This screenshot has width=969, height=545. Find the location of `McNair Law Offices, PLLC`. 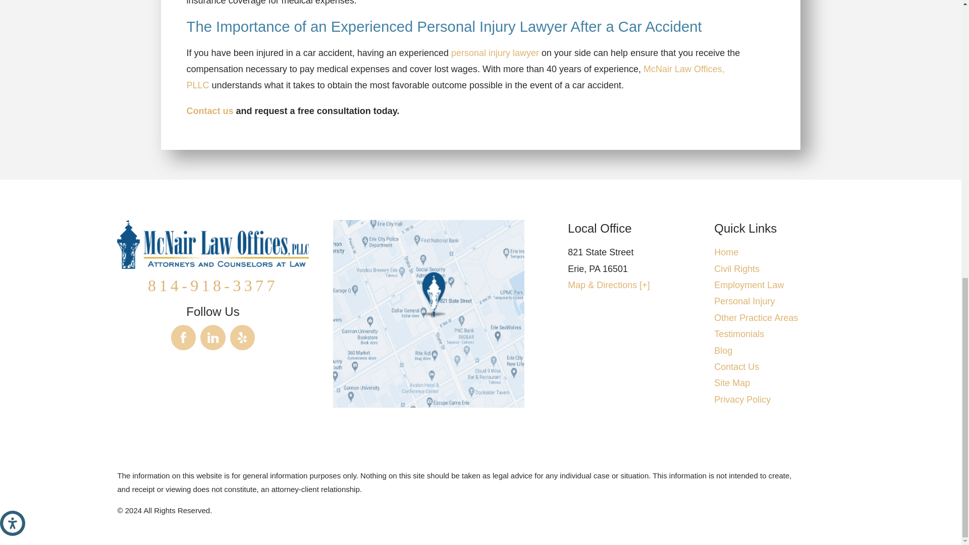

McNair Law Offices, PLLC is located at coordinates (212, 244).